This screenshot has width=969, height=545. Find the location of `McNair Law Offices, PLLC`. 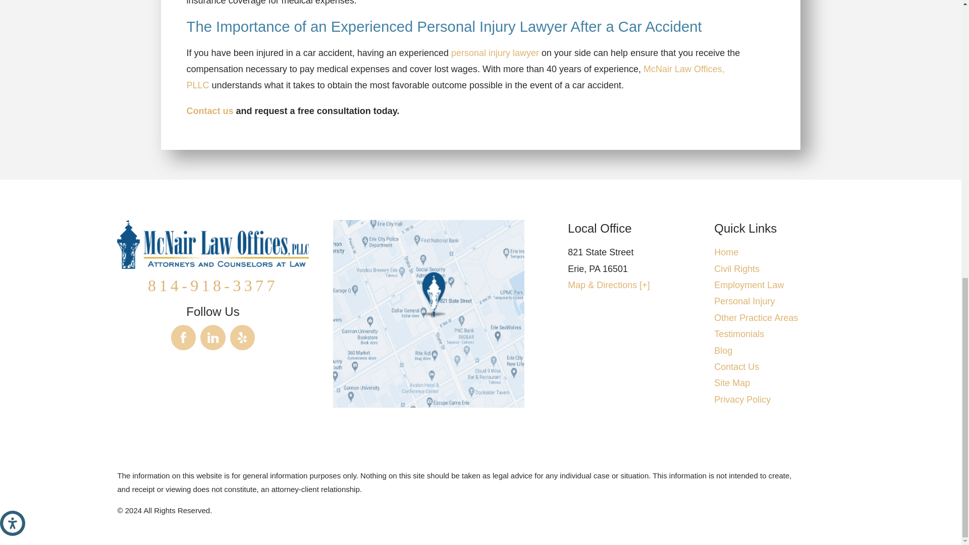

McNair Law Offices, PLLC is located at coordinates (212, 244).